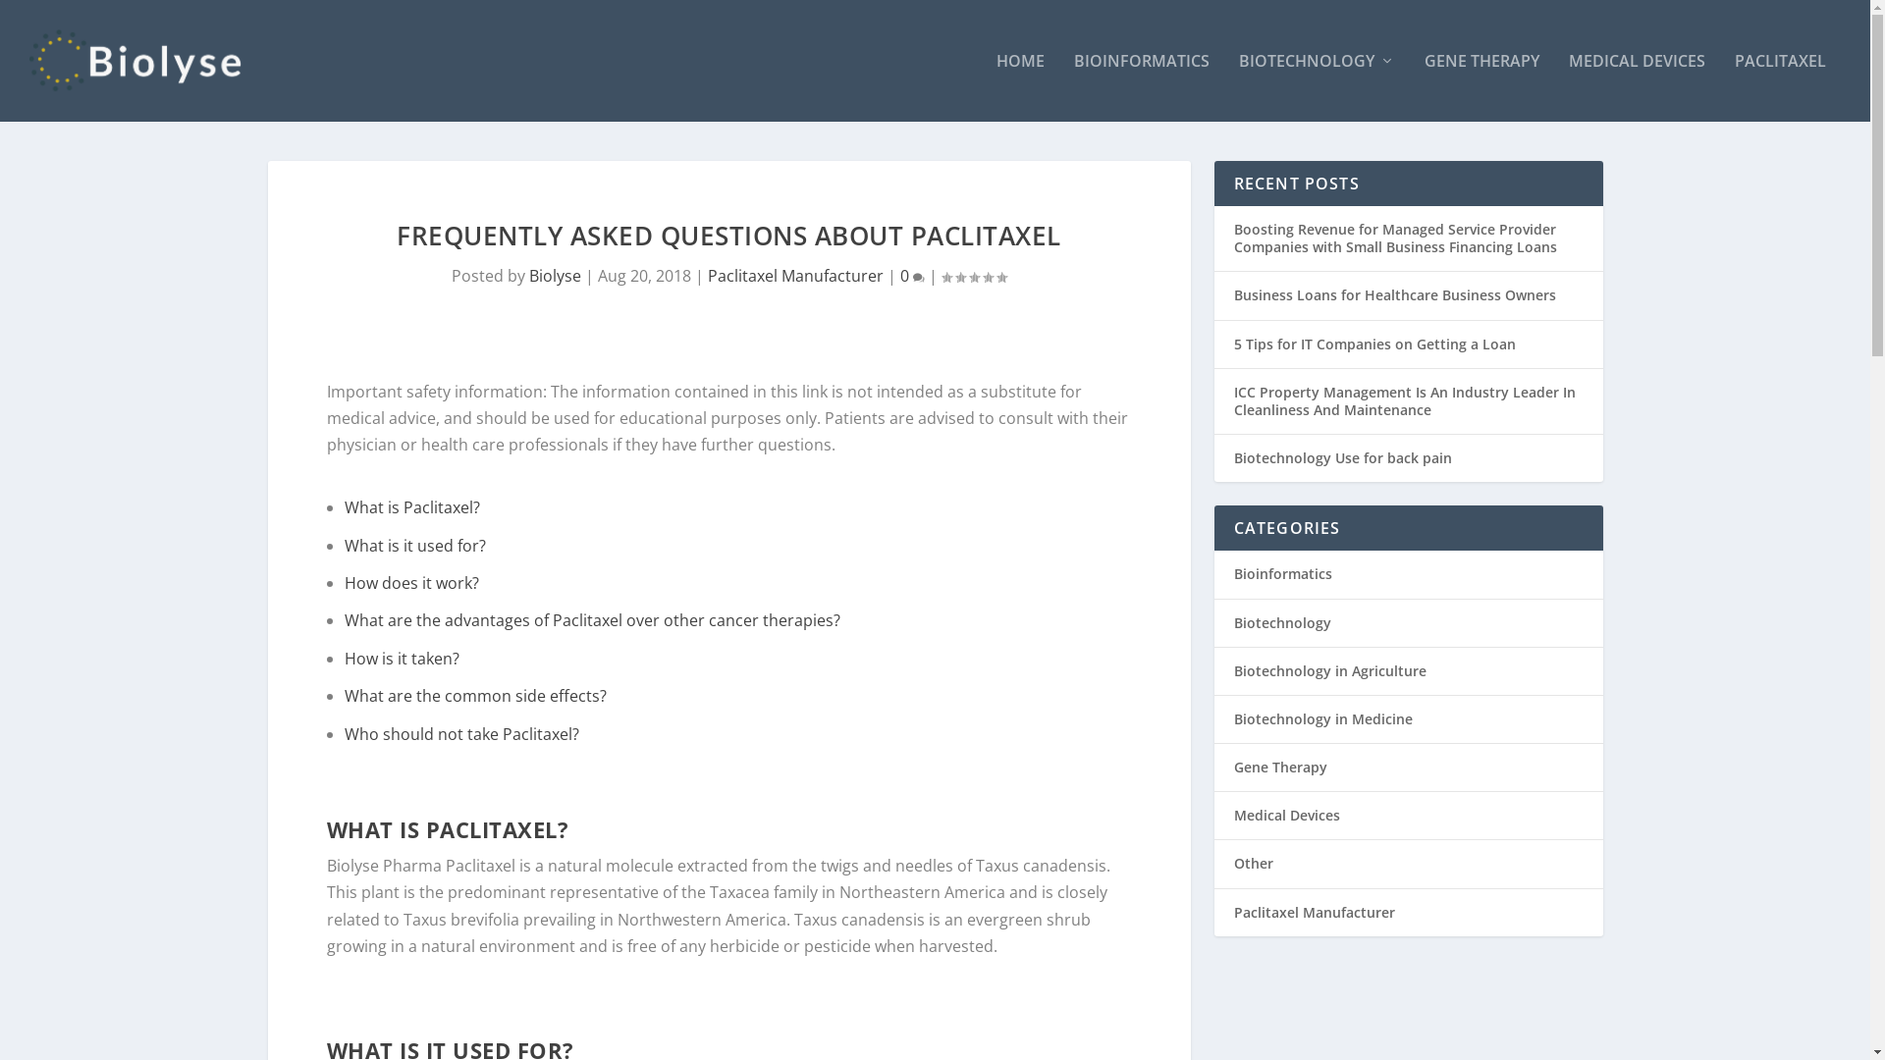 The width and height of the screenshot is (1885, 1060). I want to click on Business Loans for Healthcare Business Owners, so click(1394, 294).